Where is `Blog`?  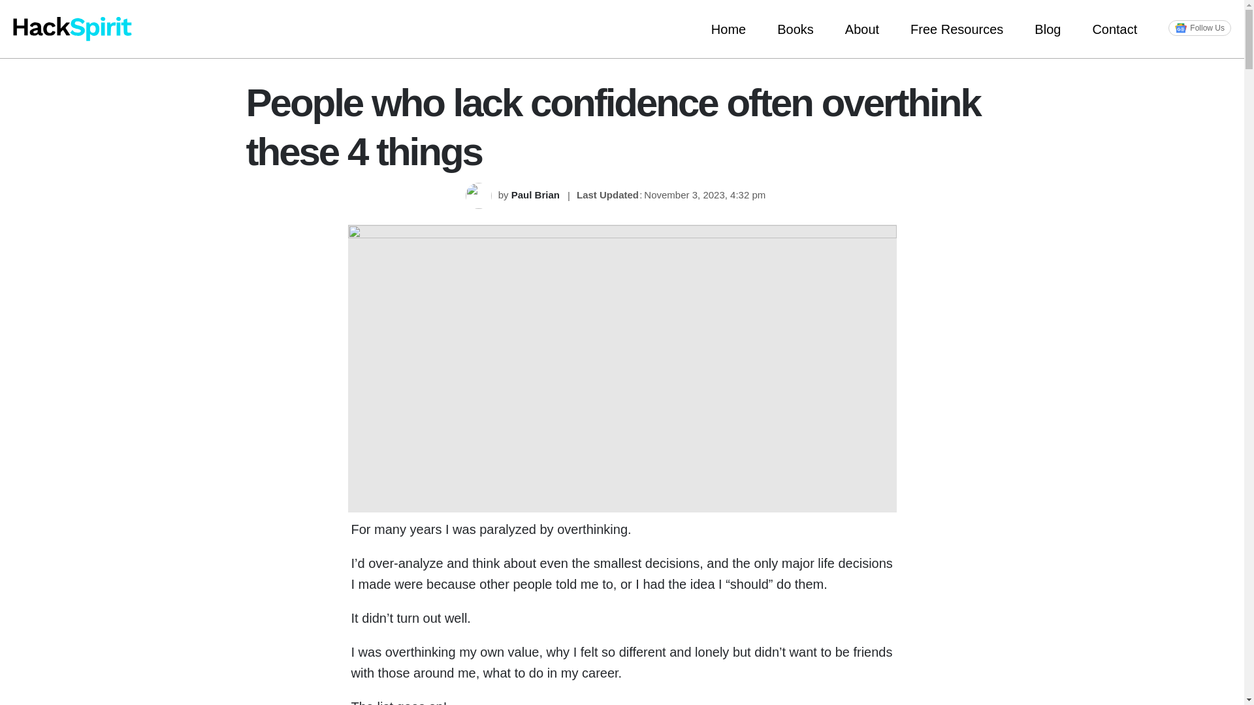
Blog is located at coordinates (1047, 29).